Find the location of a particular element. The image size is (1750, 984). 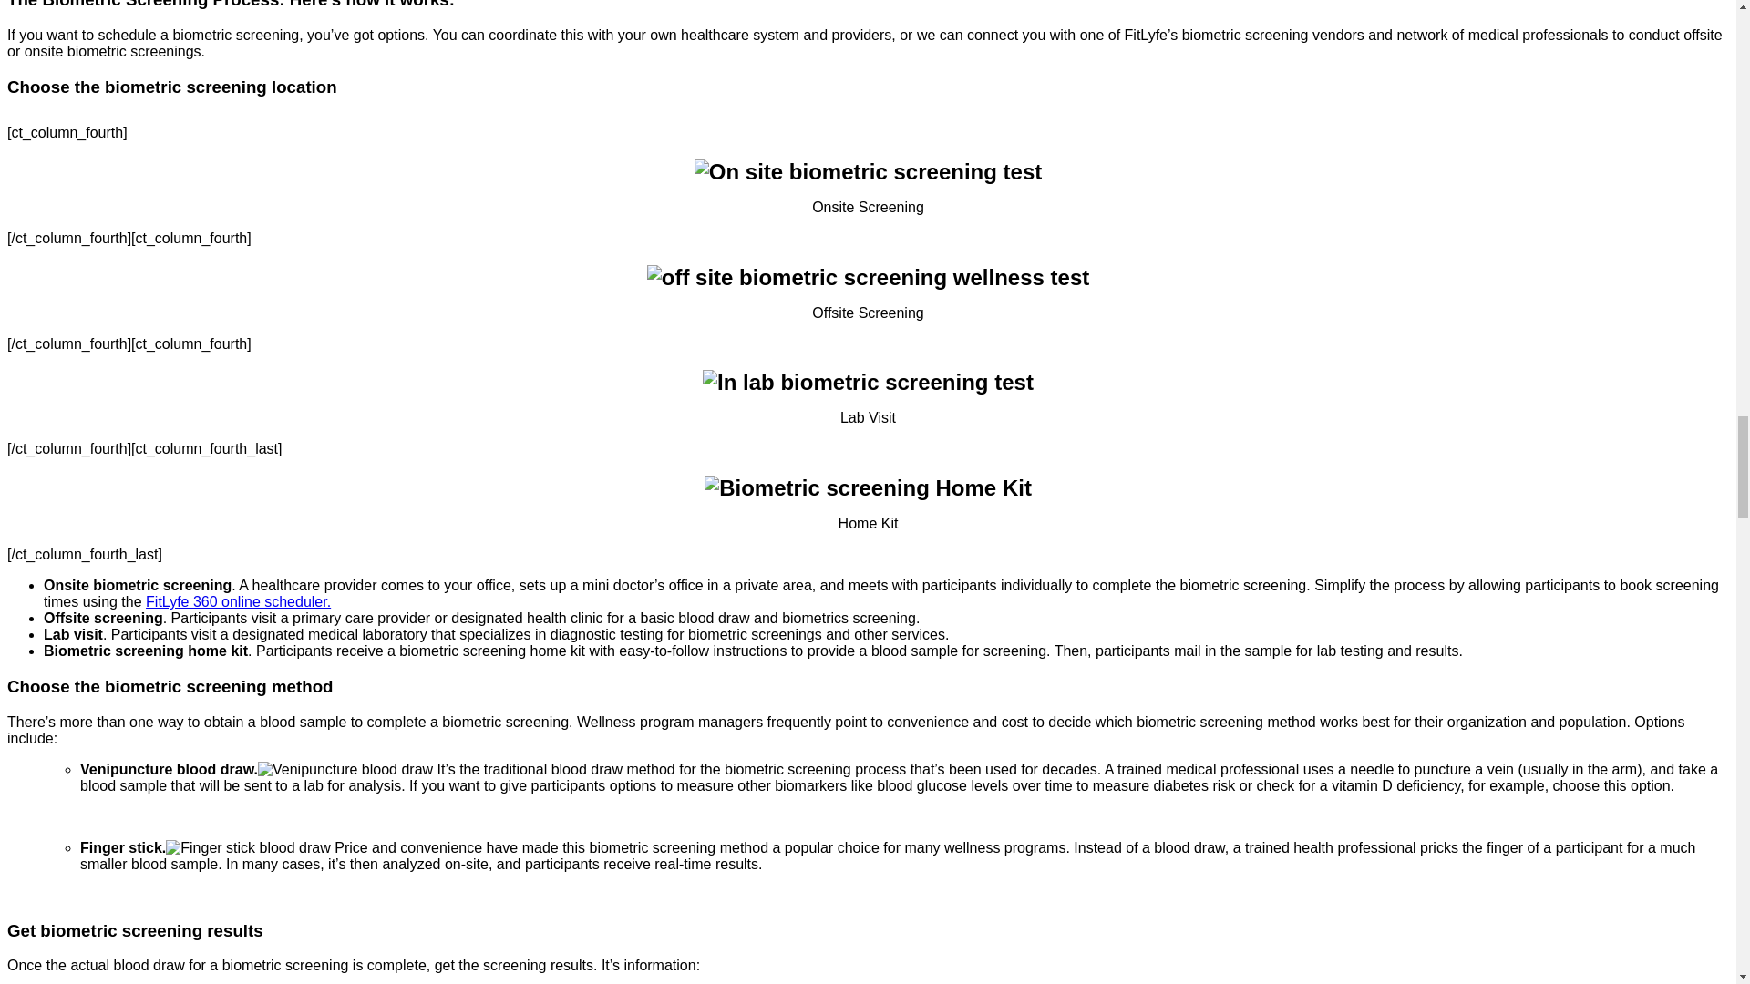

Physician form is located at coordinates (345, 769).